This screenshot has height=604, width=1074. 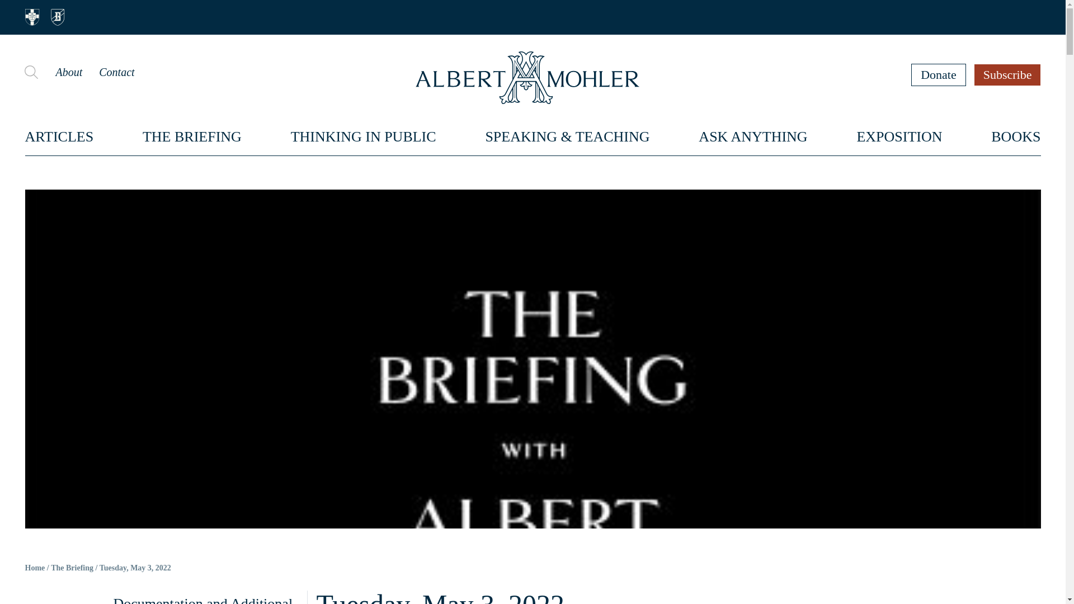 What do you see at coordinates (35, 568) in the screenshot?
I see `Home` at bounding box center [35, 568].